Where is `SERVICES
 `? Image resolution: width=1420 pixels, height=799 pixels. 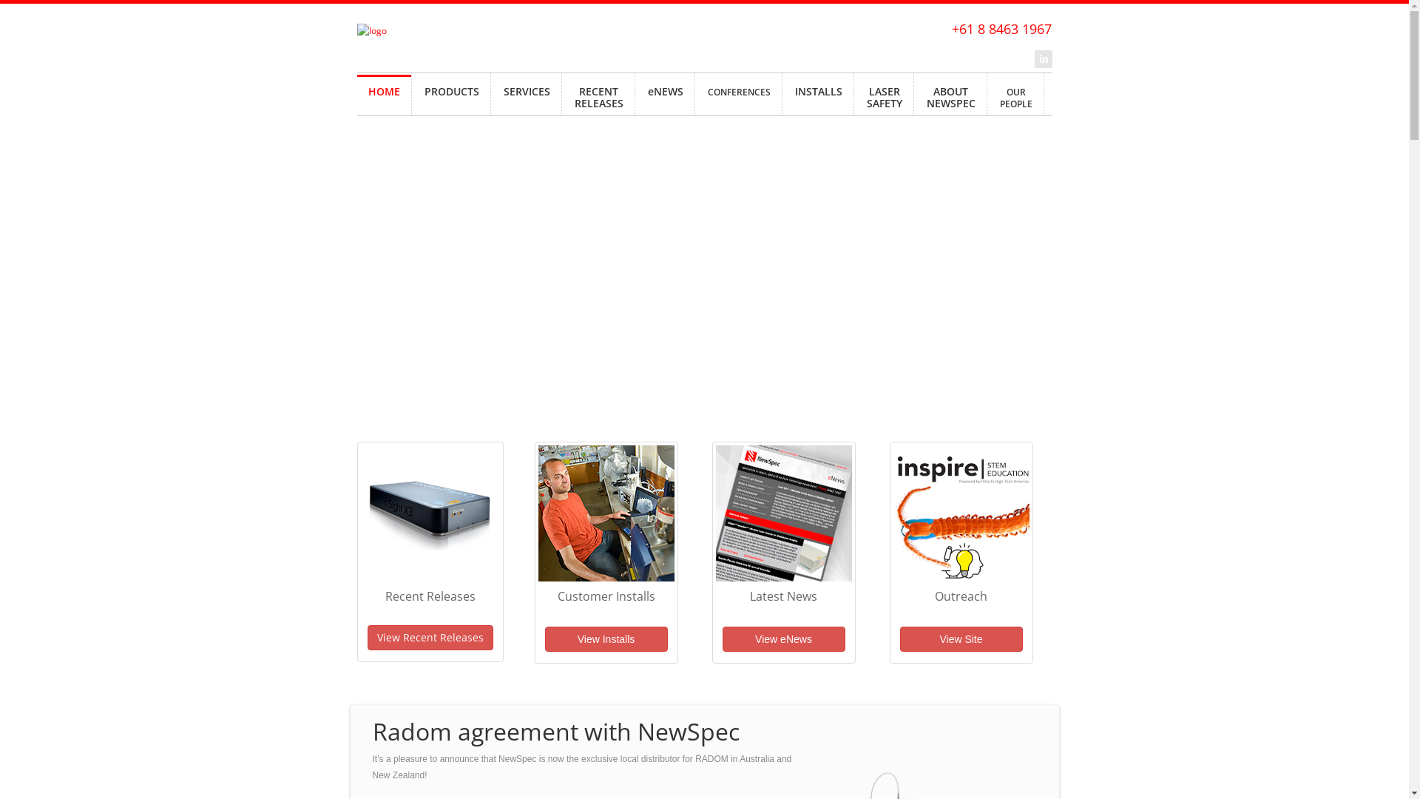 SERVICES
  is located at coordinates (527, 95).